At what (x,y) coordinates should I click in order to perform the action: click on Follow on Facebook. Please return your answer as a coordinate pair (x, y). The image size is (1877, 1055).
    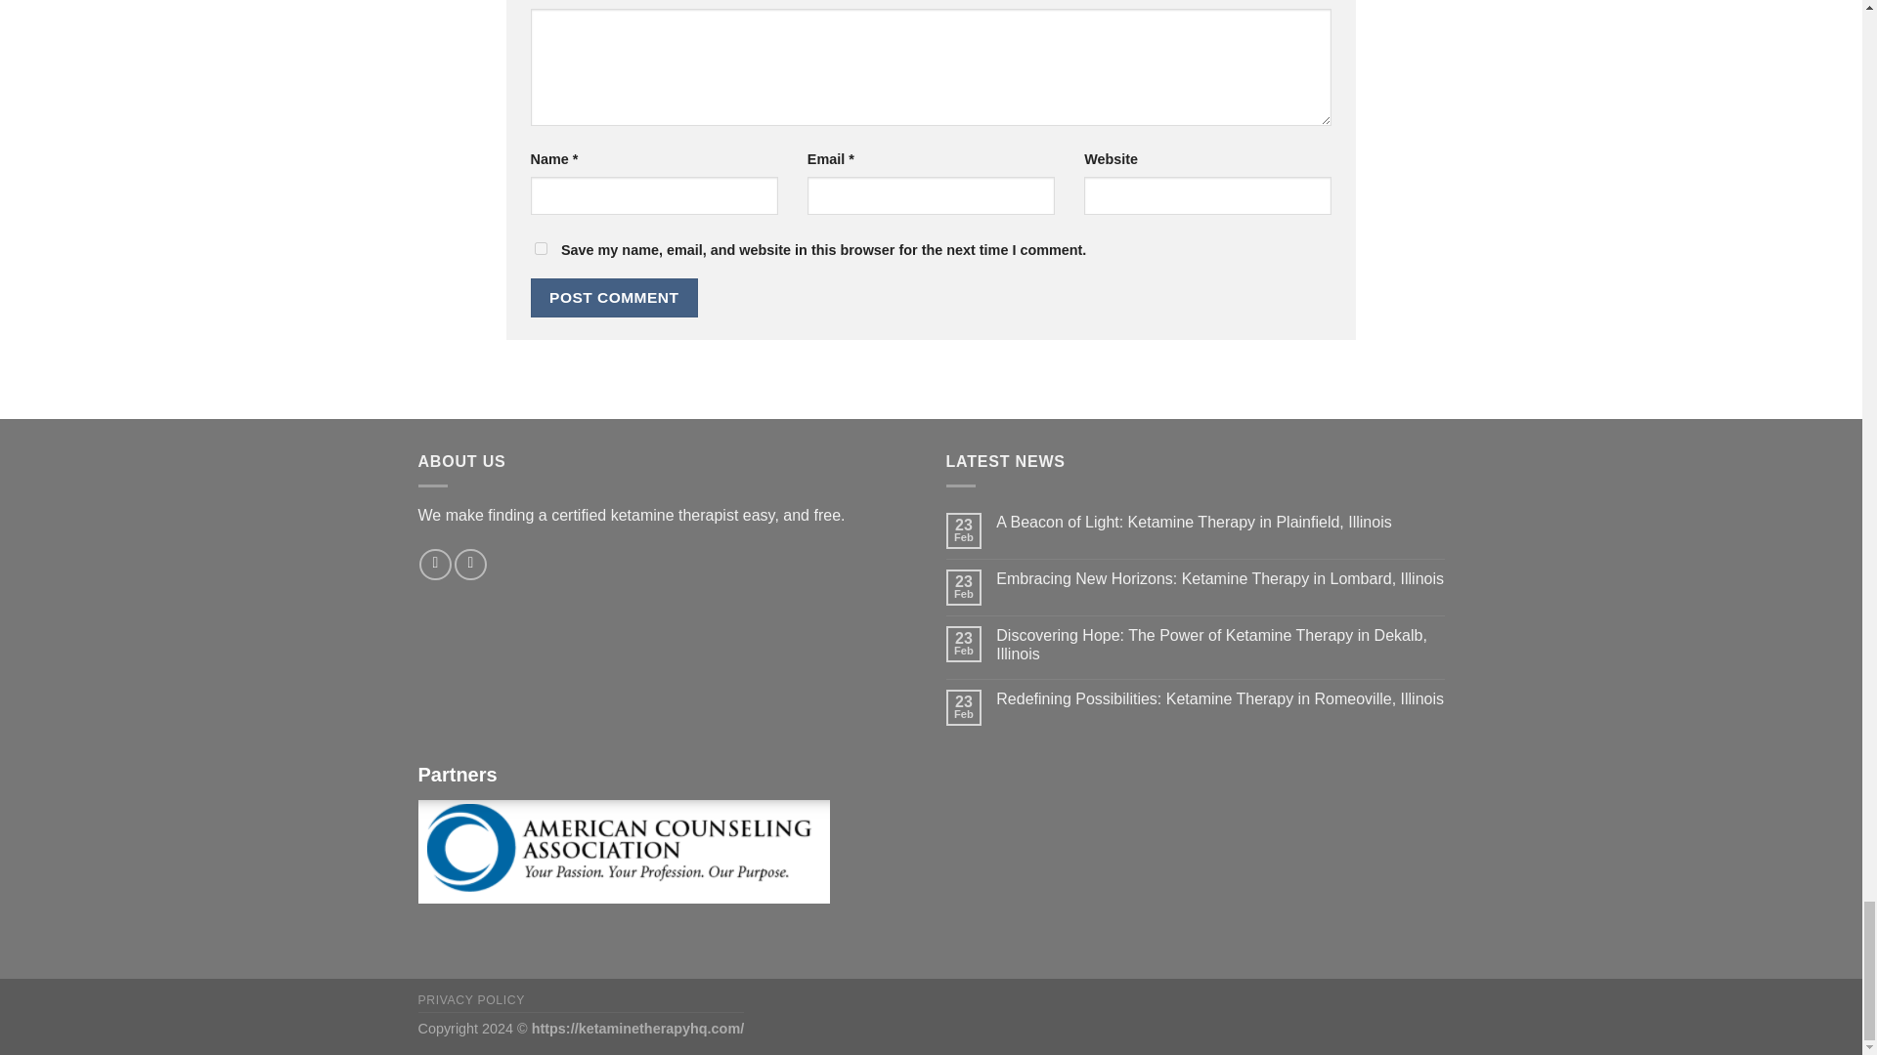
    Looking at the image, I should click on (435, 565).